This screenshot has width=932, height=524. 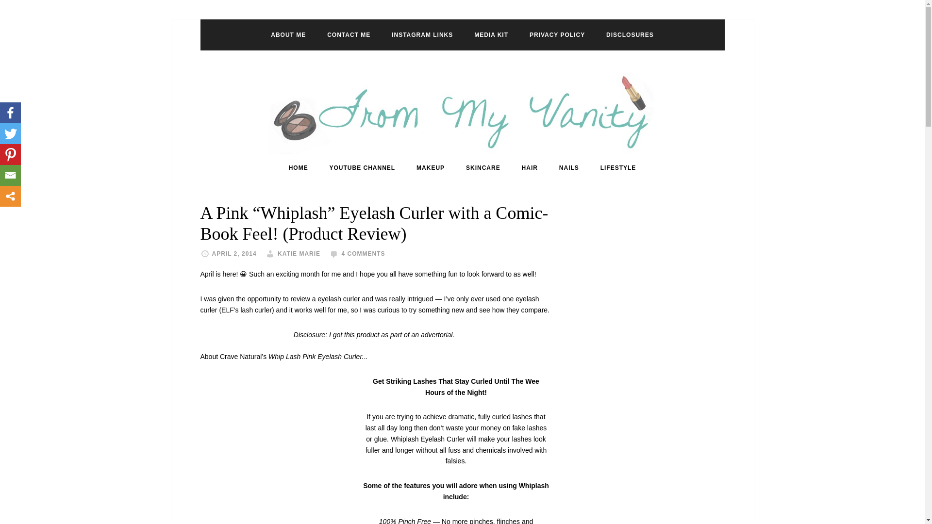 I want to click on NAILS, so click(x=569, y=168).